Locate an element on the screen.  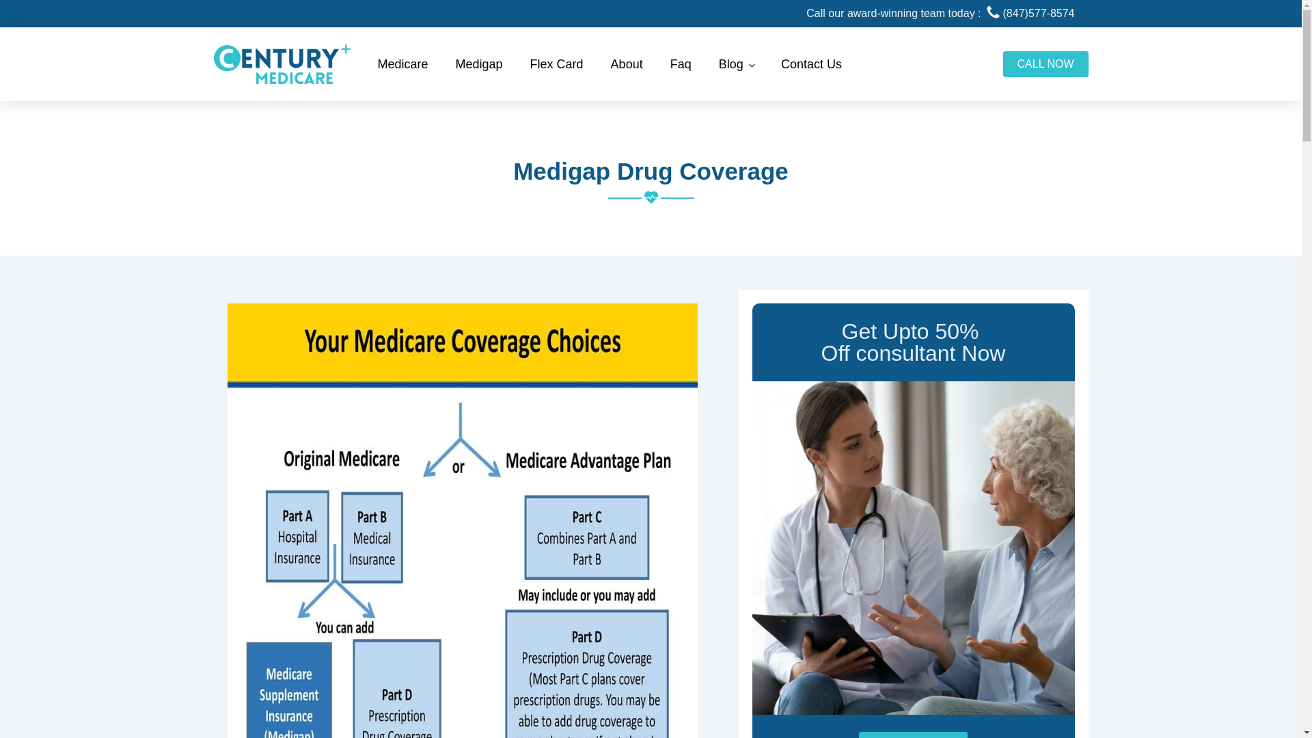
Century Medicare is located at coordinates (282, 64).